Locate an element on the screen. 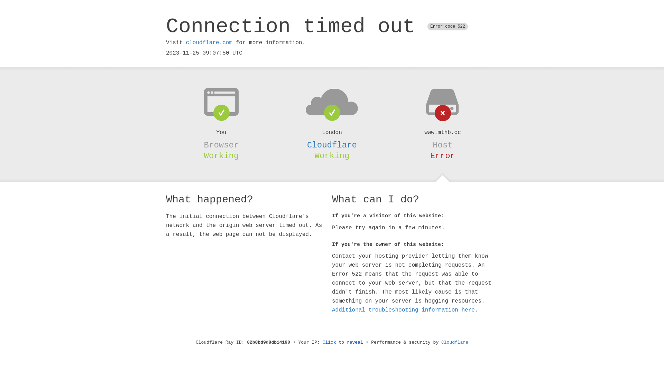 The height and width of the screenshot is (373, 664). Click to reveal is located at coordinates (343, 343).